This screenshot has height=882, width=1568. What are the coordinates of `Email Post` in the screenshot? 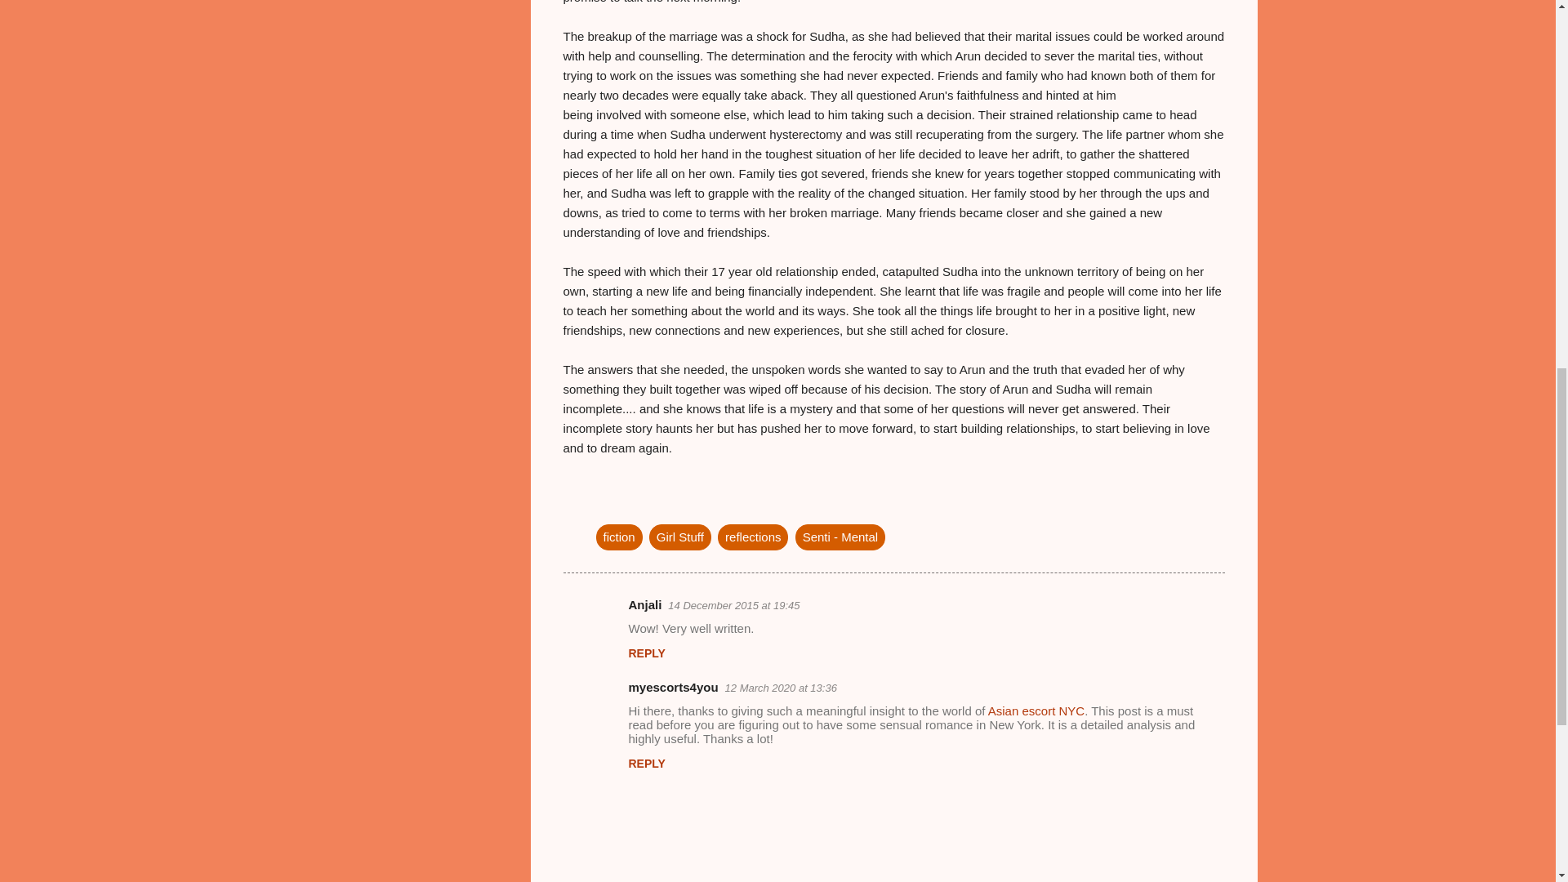 It's located at (606, 503).